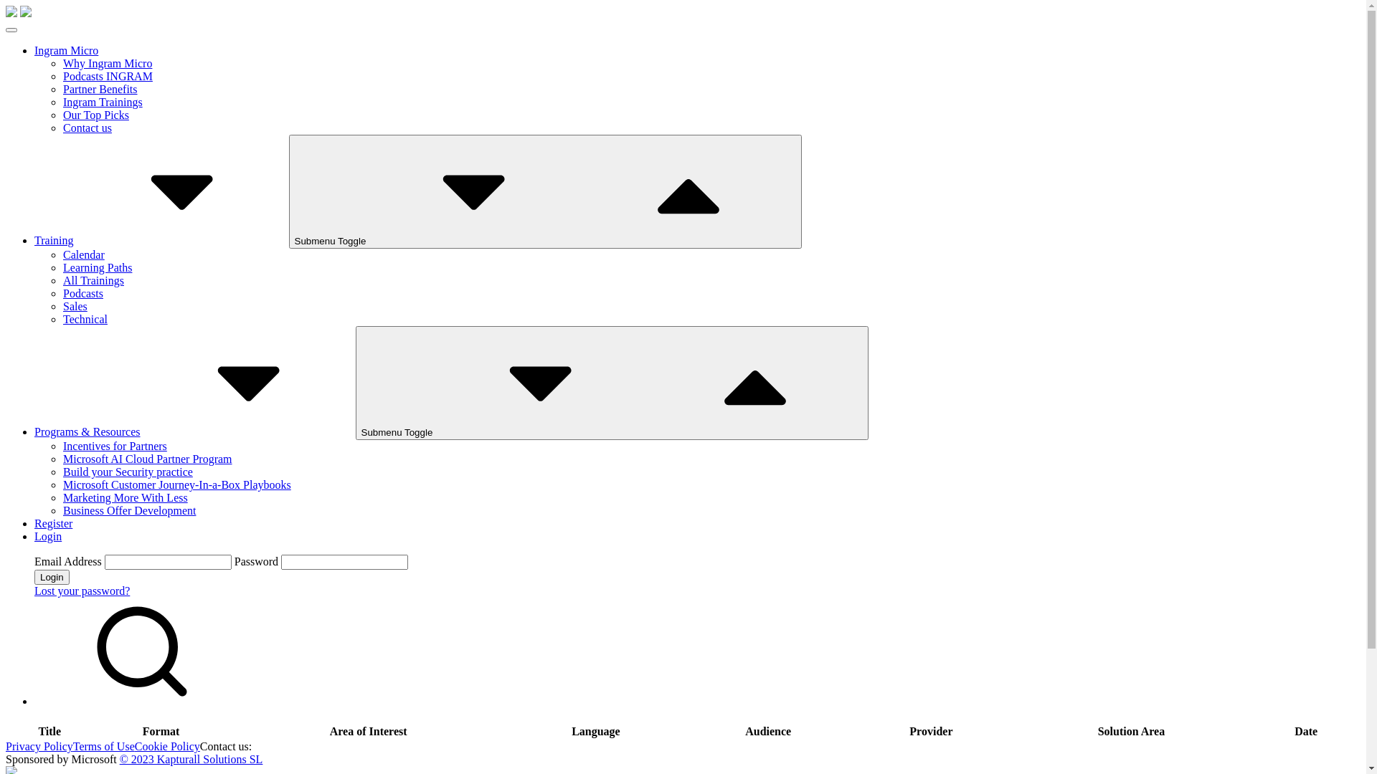 The width and height of the screenshot is (1377, 774). What do you see at coordinates (612, 383) in the screenshot?
I see `Submenu Toggle` at bounding box center [612, 383].